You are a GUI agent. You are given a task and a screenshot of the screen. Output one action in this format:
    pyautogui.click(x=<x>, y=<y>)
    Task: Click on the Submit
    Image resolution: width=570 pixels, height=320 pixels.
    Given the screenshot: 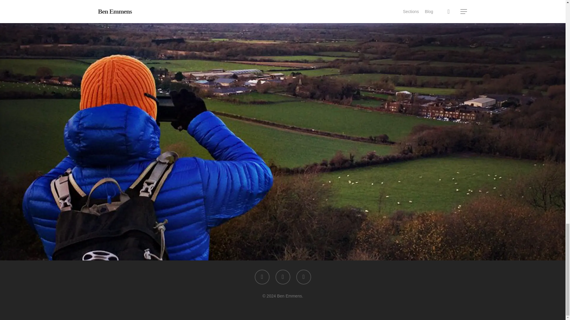 What is the action you would take?
    pyautogui.click(x=182, y=227)
    